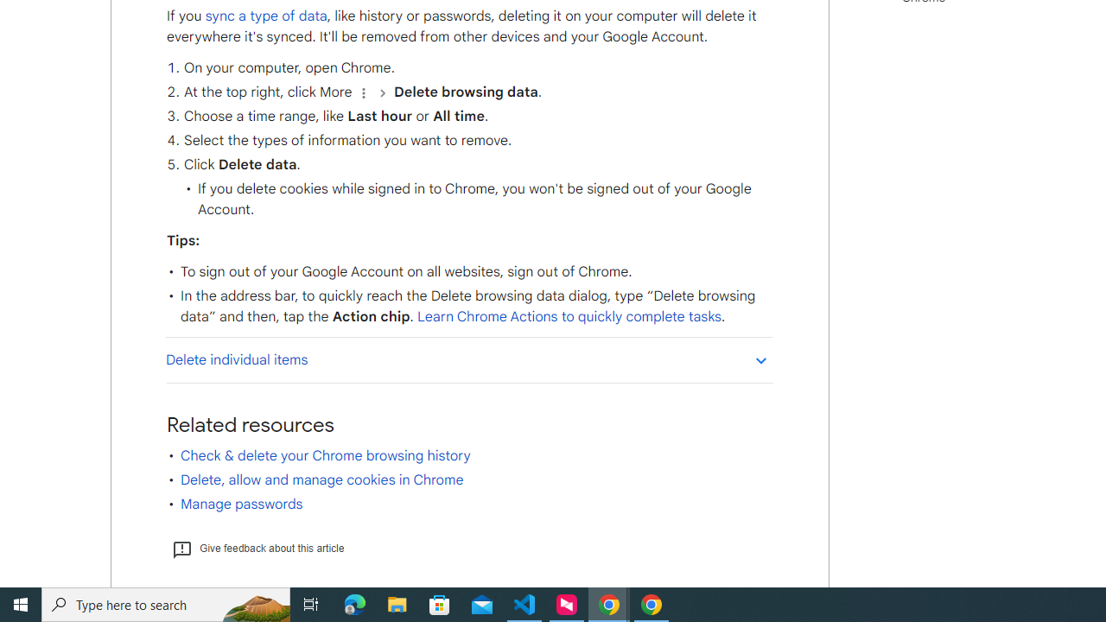 The width and height of the screenshot is (1106, 622). Describe the element at coordinates (325, 455) in the screenshot. I see `Check & delete your Chrome browsing history` at that location.